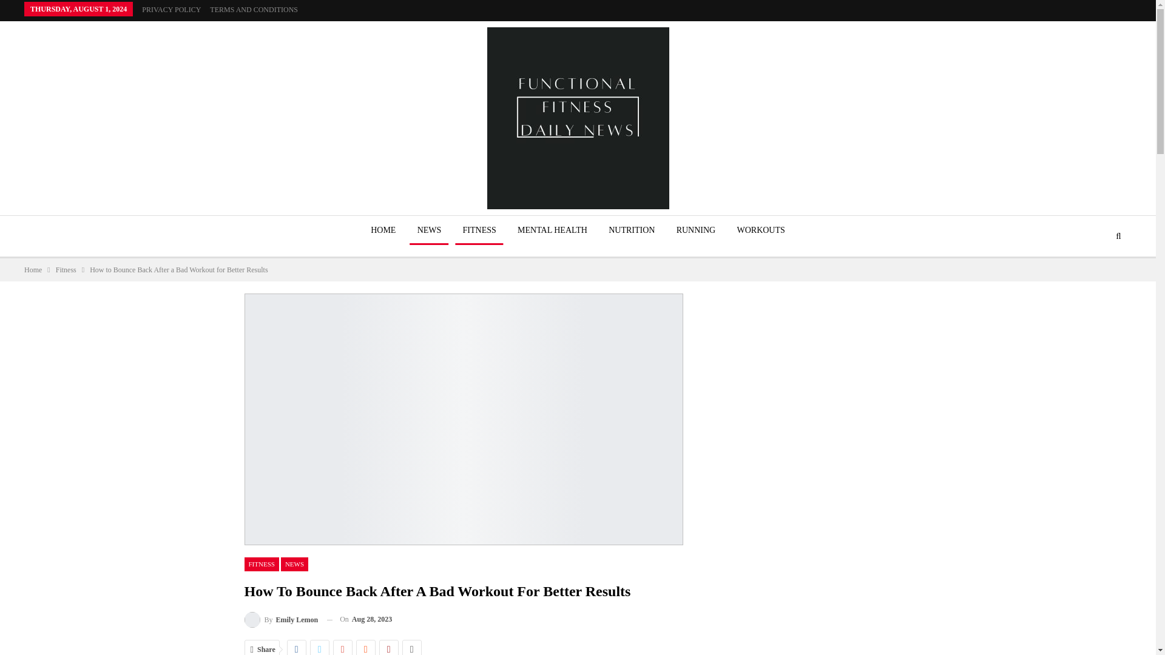  I want to click on FITNESS, so click(479, 230).